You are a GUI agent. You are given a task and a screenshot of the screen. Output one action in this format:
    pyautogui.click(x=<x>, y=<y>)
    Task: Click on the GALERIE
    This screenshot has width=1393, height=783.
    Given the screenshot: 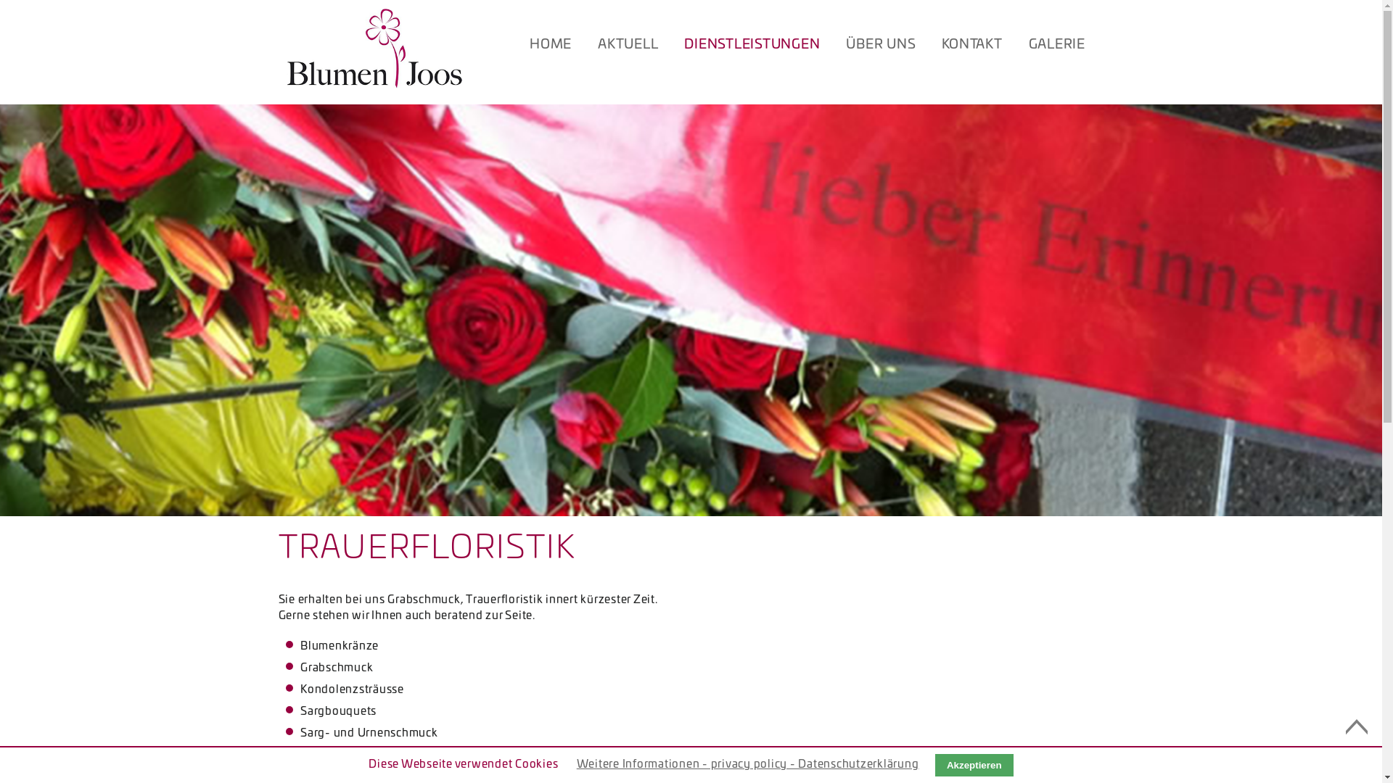 What is the action you would take?
    pyautogui.click(x=1057, y=45)
    